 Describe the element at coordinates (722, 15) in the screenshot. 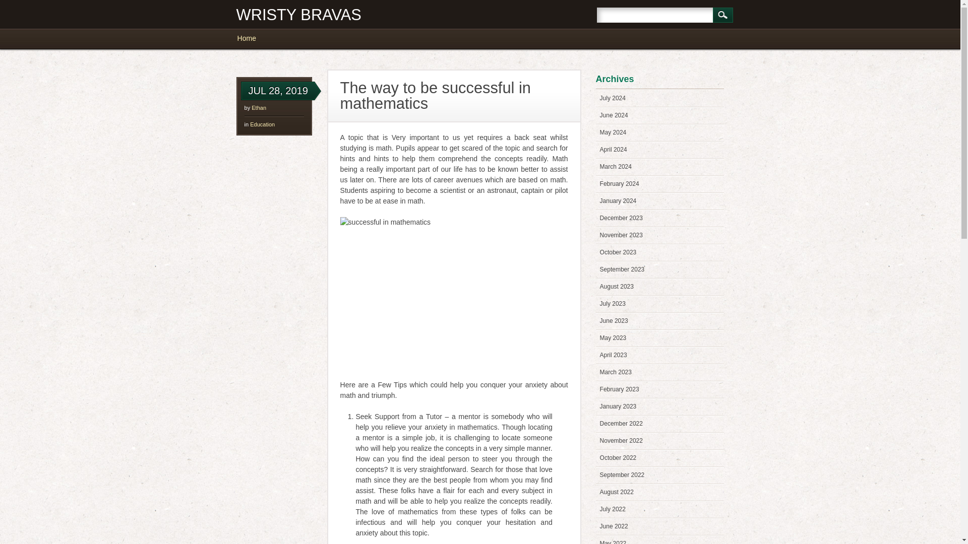

I see `Search` at that location.